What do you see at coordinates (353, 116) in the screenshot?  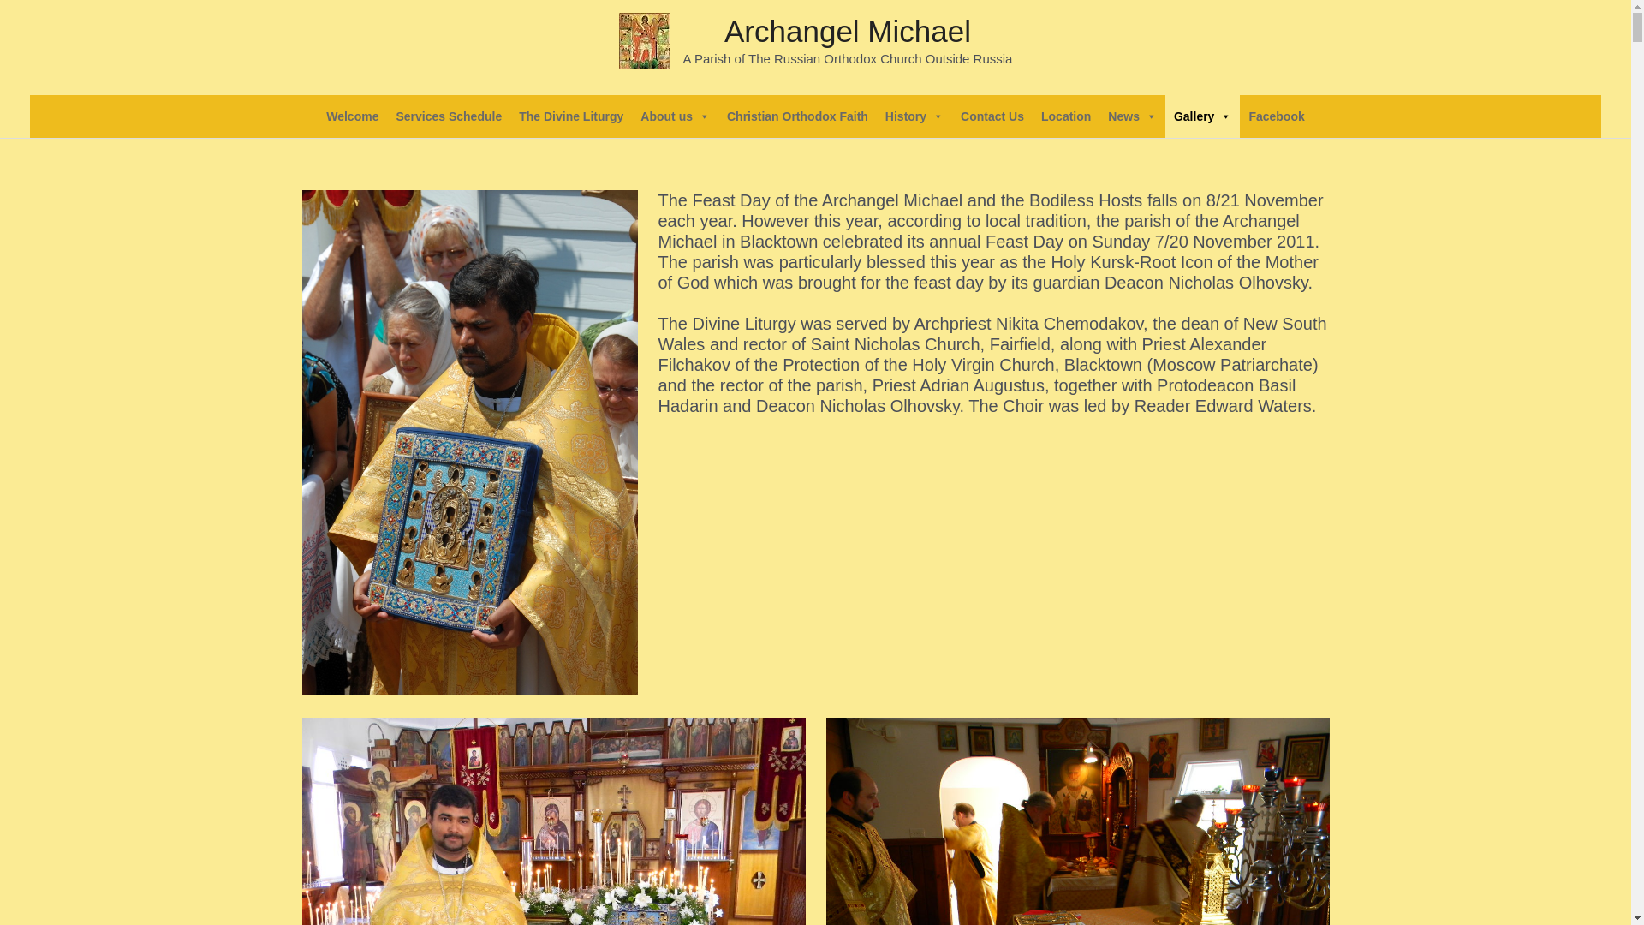 I see `Welcome` at bounding box center [353, 116].